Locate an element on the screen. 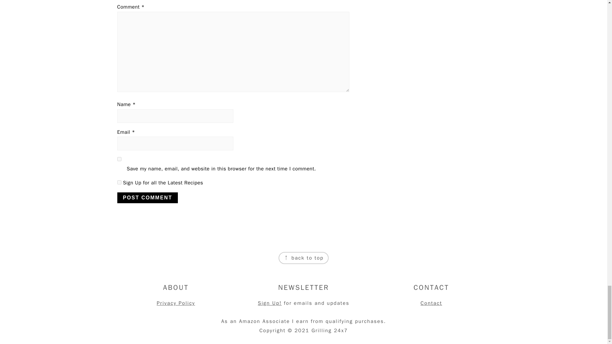 The height and width of the screenshot is (344, 612). yes is located at coordinates (119, 159).